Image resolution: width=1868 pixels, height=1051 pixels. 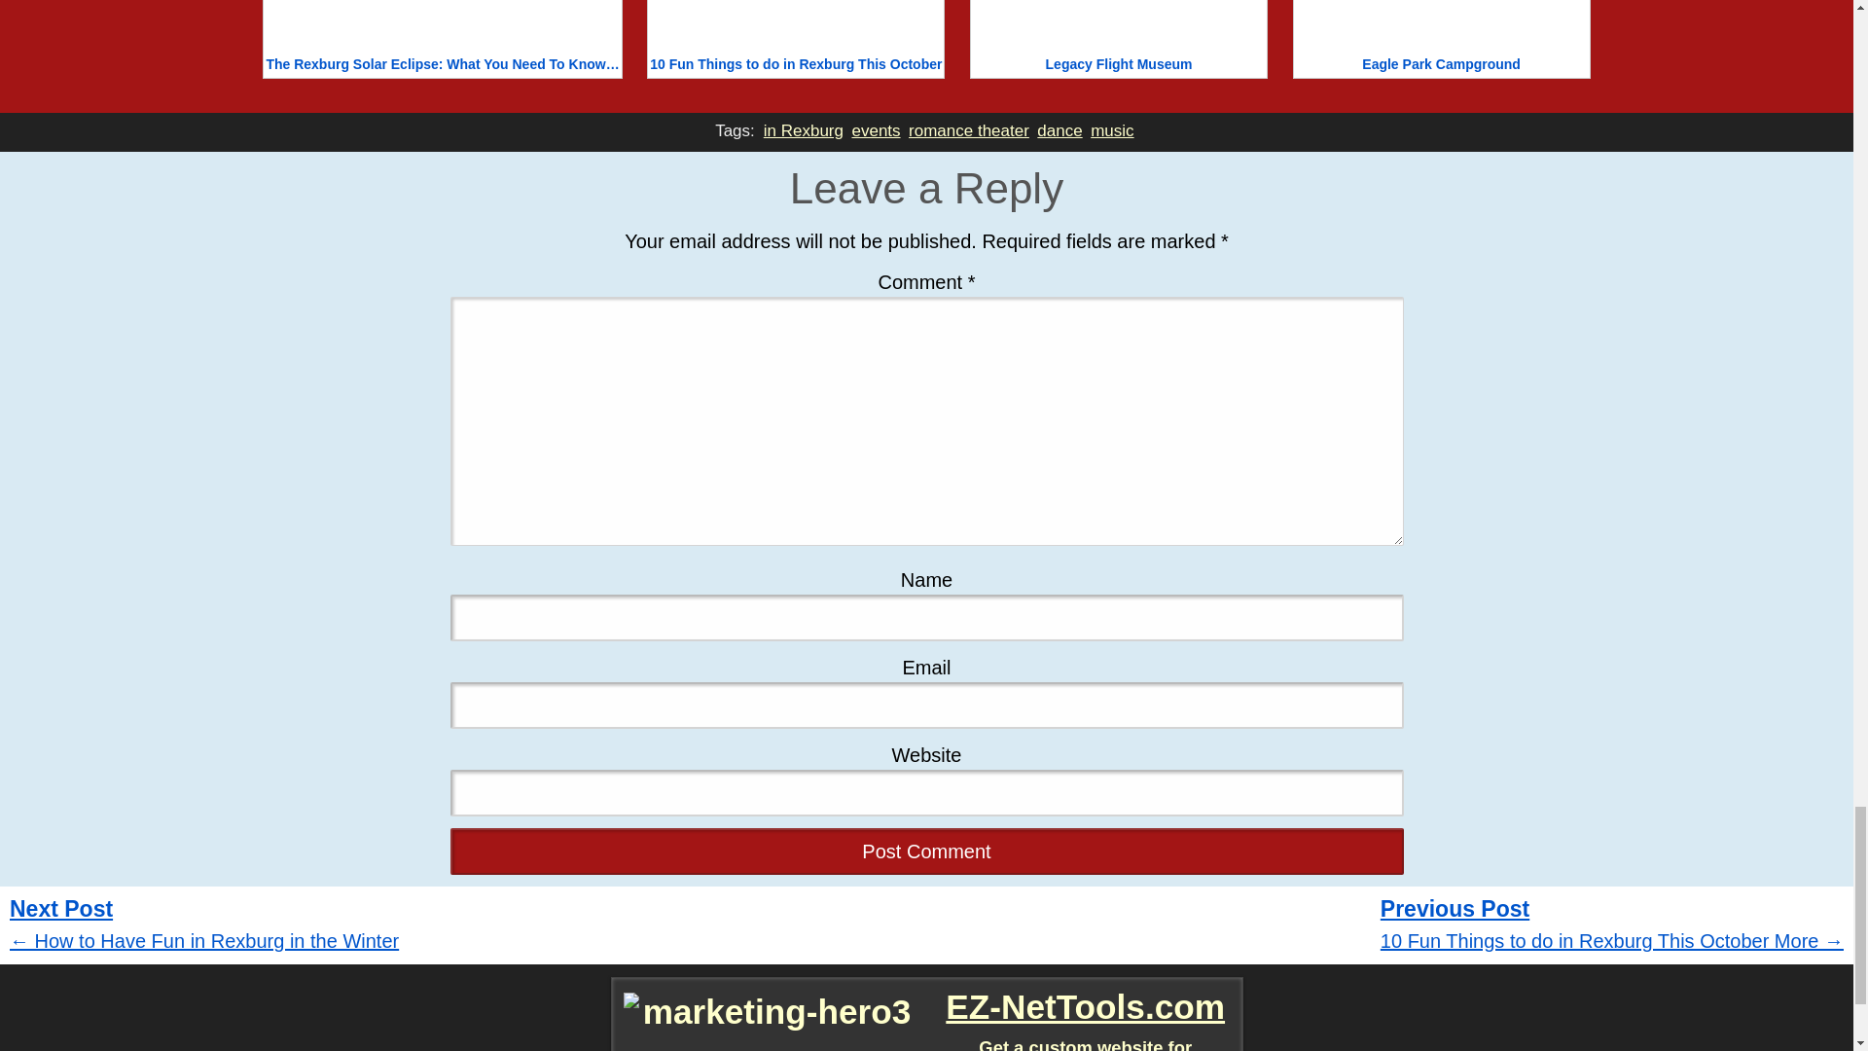 I want to click on dance, so click(x=1060, y=131).